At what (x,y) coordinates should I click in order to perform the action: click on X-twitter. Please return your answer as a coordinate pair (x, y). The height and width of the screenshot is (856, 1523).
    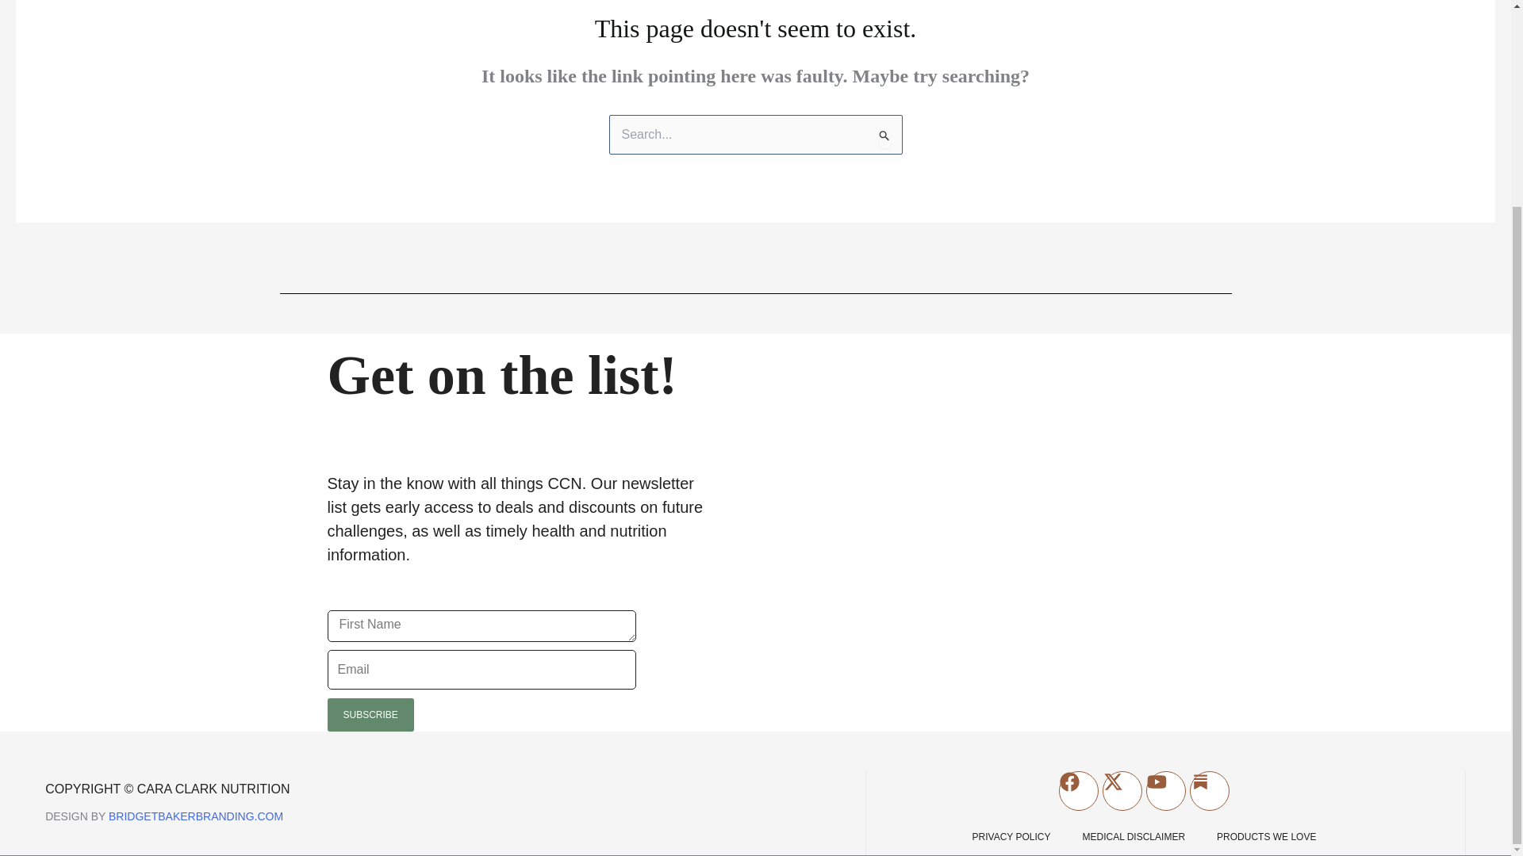
    Looking at the image, I should click on (1122, 791).